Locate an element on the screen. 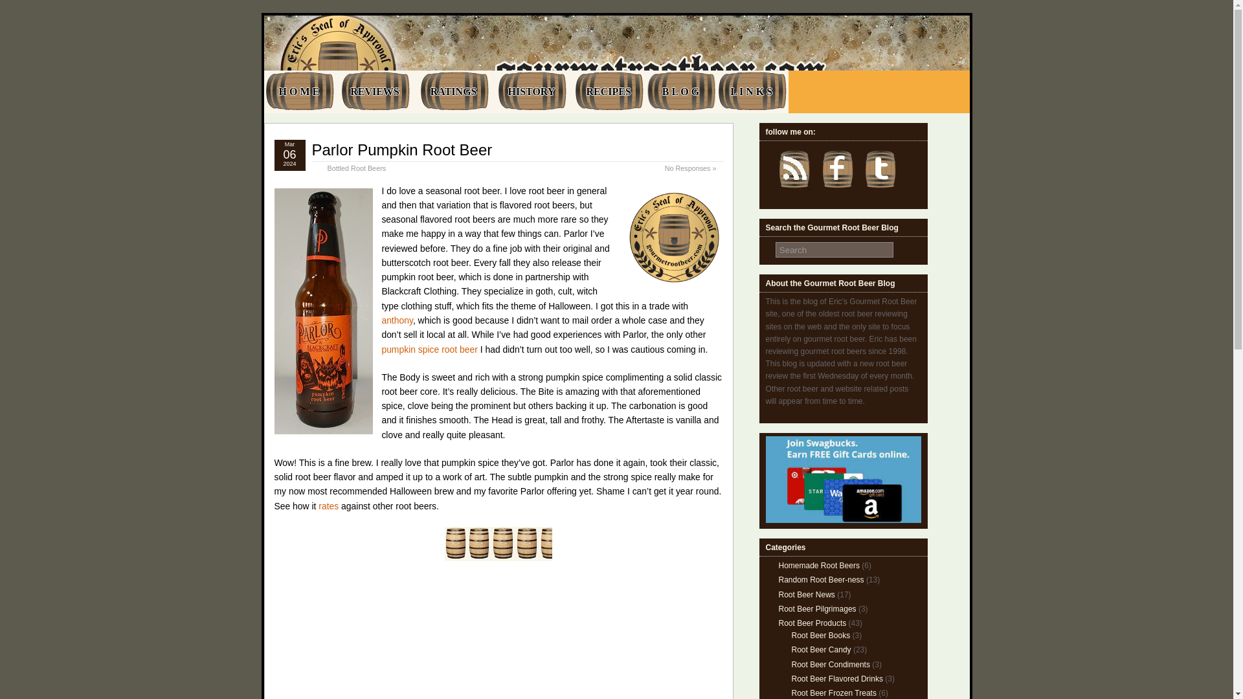 The width and height of the screenshot is (1243, 699). Bottled Root Beers is located at coordinates (357, 168).